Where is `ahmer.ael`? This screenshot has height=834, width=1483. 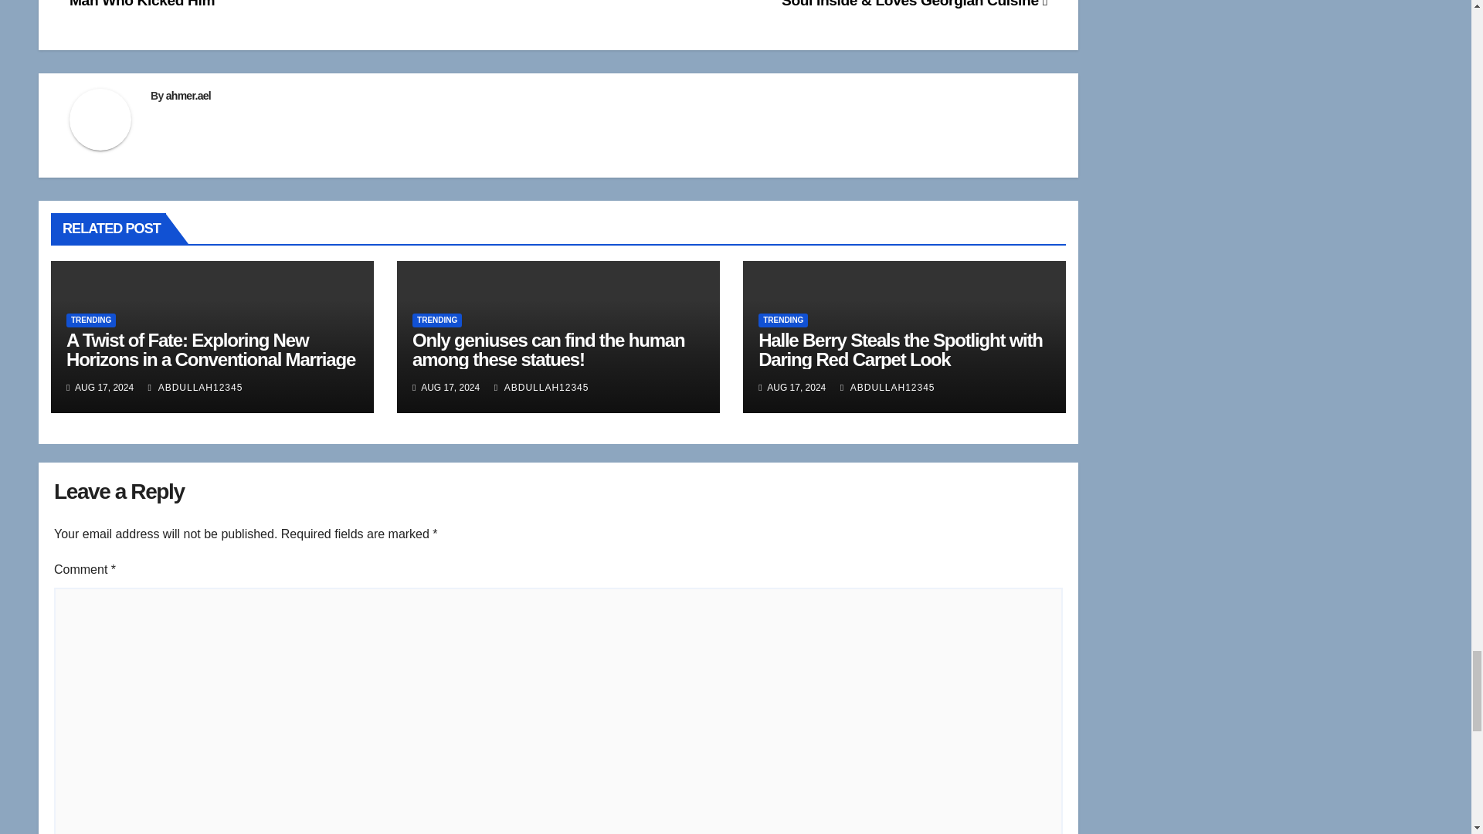
ahmer.ael is located at coordinates (188, 95).